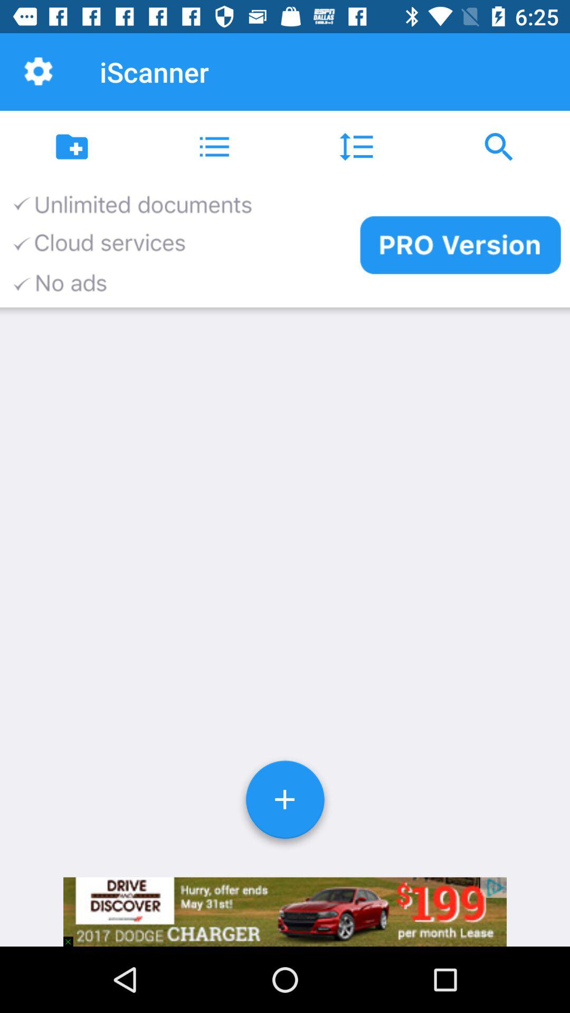 The width and height of the screenshot is (570, 1013). What do you see at coordinates (39, 72) in the screenshot?
I see `turn on the item to the left of iscanner item` at bounding box center [39, 72].